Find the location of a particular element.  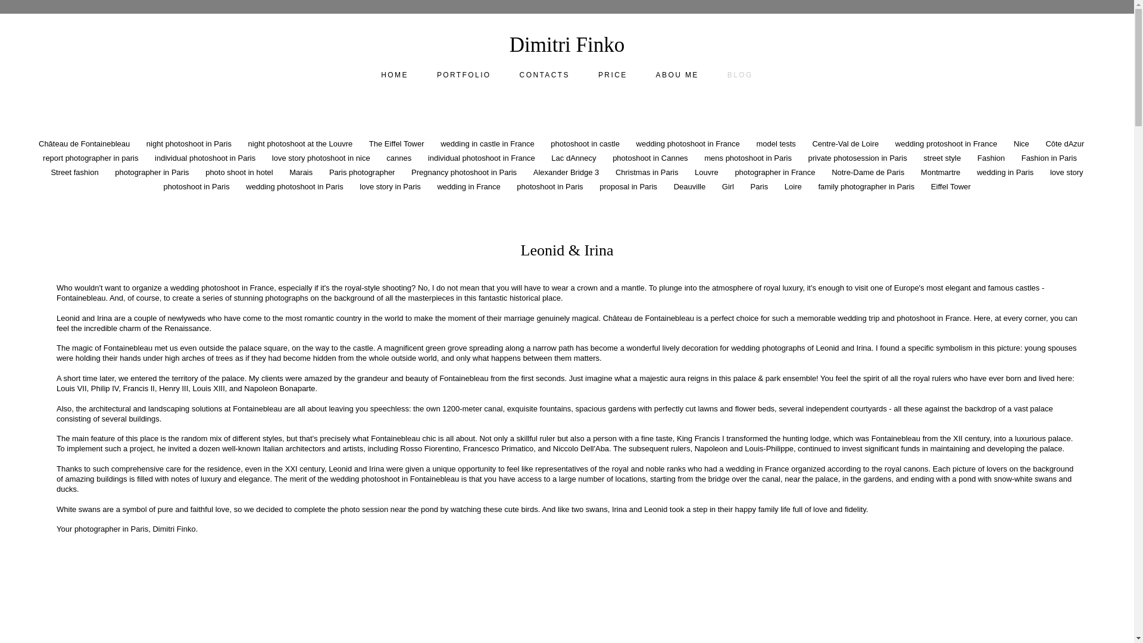

HOME is located at coordinates (394, 74).